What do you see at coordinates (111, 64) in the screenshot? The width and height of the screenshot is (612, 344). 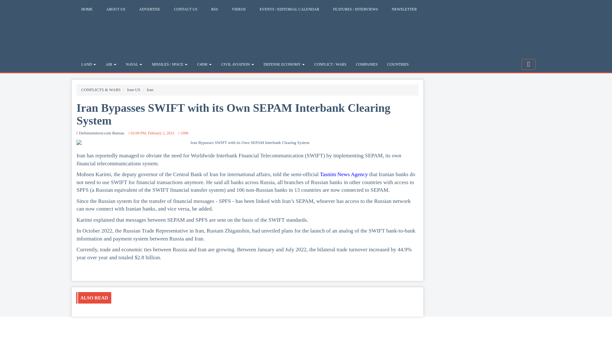 I see `AIR` at bounding box center [111, 64].